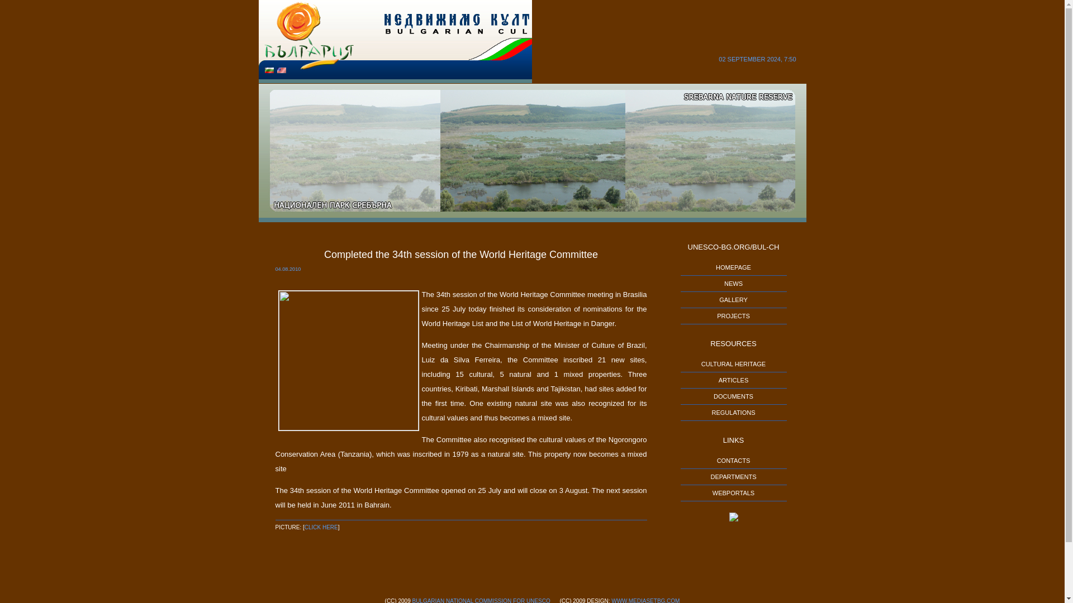  Describe the element at coordinates (734, 380) in the screenshot. I see `ARTICLES` at that location.